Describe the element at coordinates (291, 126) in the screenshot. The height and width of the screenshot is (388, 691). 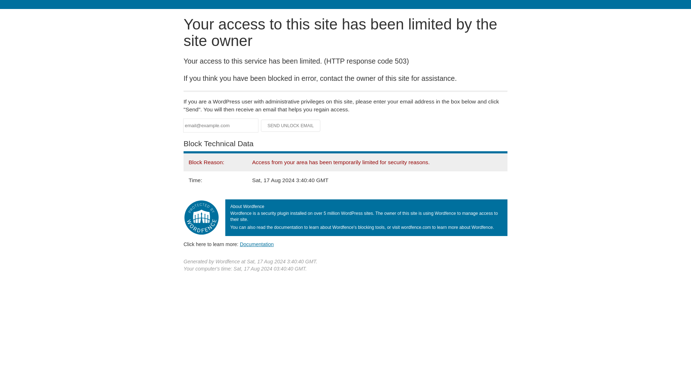
I see `Send Unlock Email` at that location.